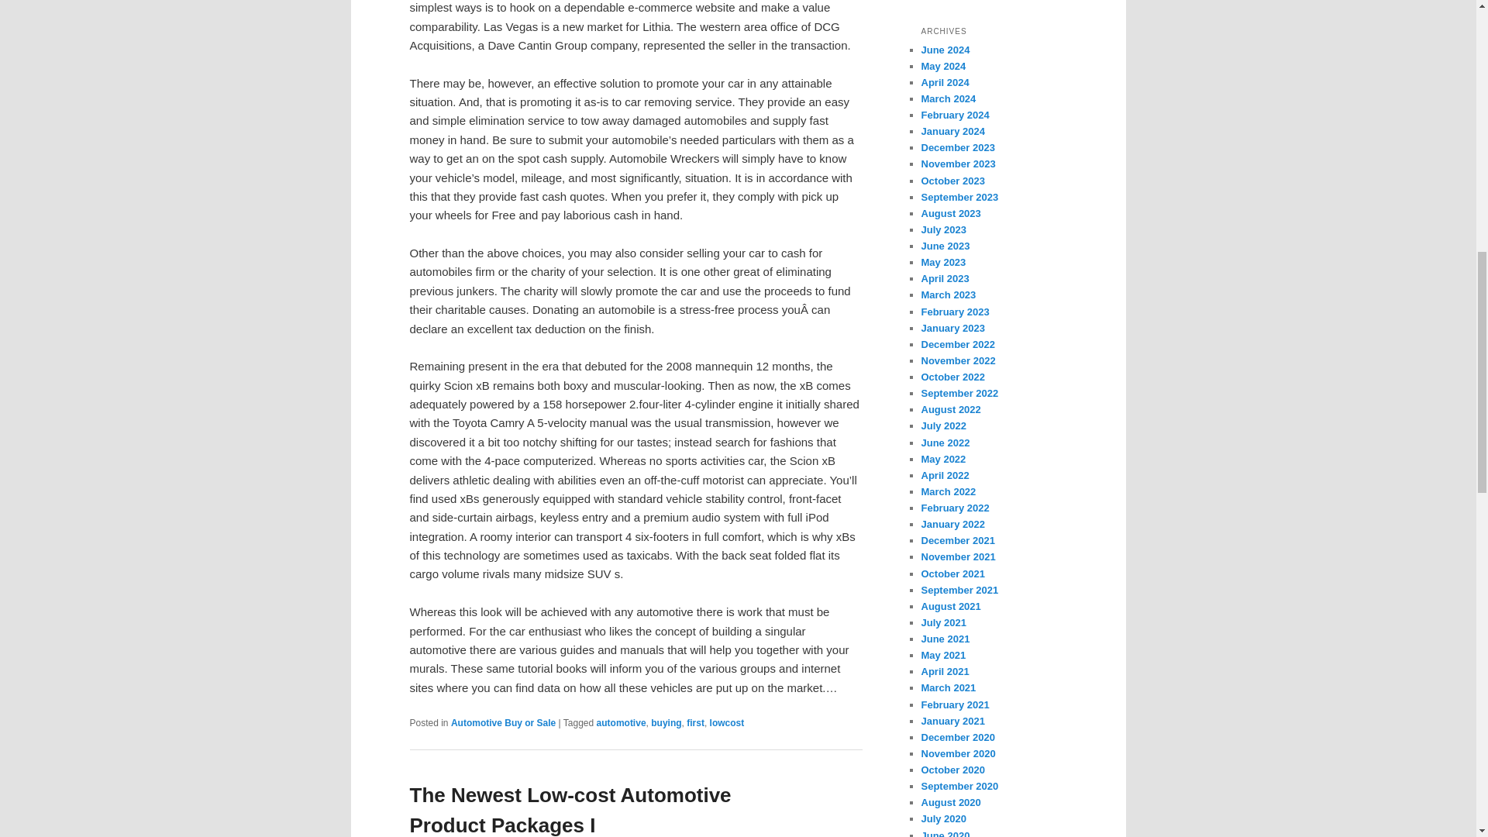 This screenshot has width=1488, height=837. What do you see at coordinates (502, 722) in the screenshot?
I see `Automotive Buy or Sale` at bounding box center [502, 722].